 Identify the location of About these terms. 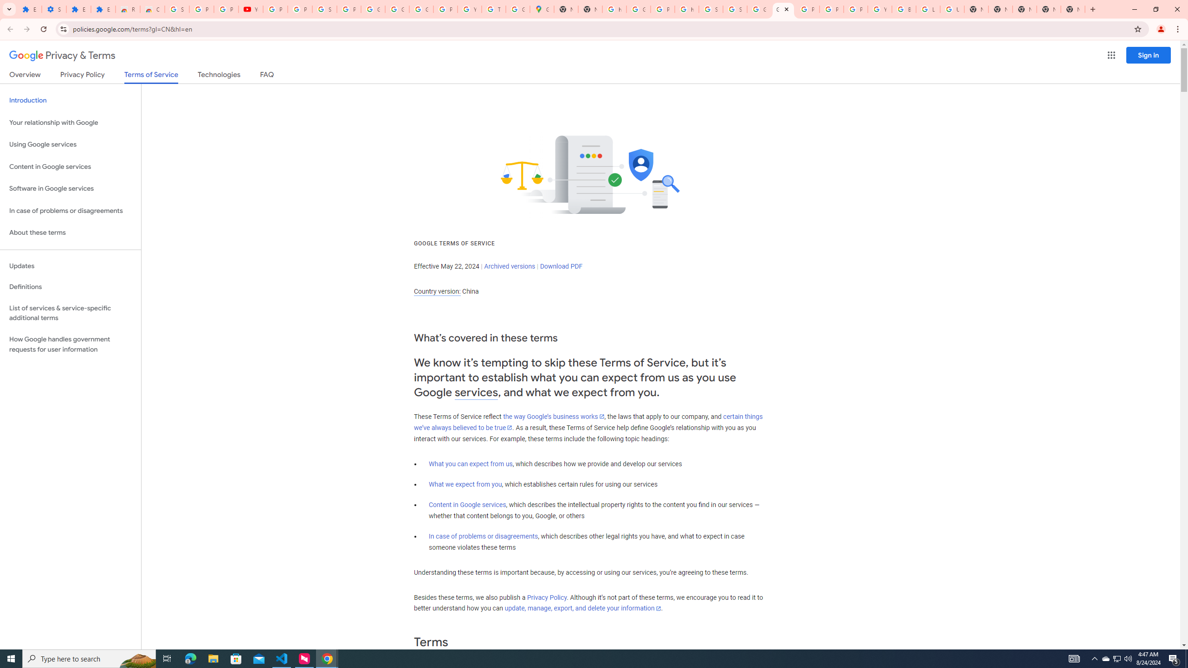
(71, 233).